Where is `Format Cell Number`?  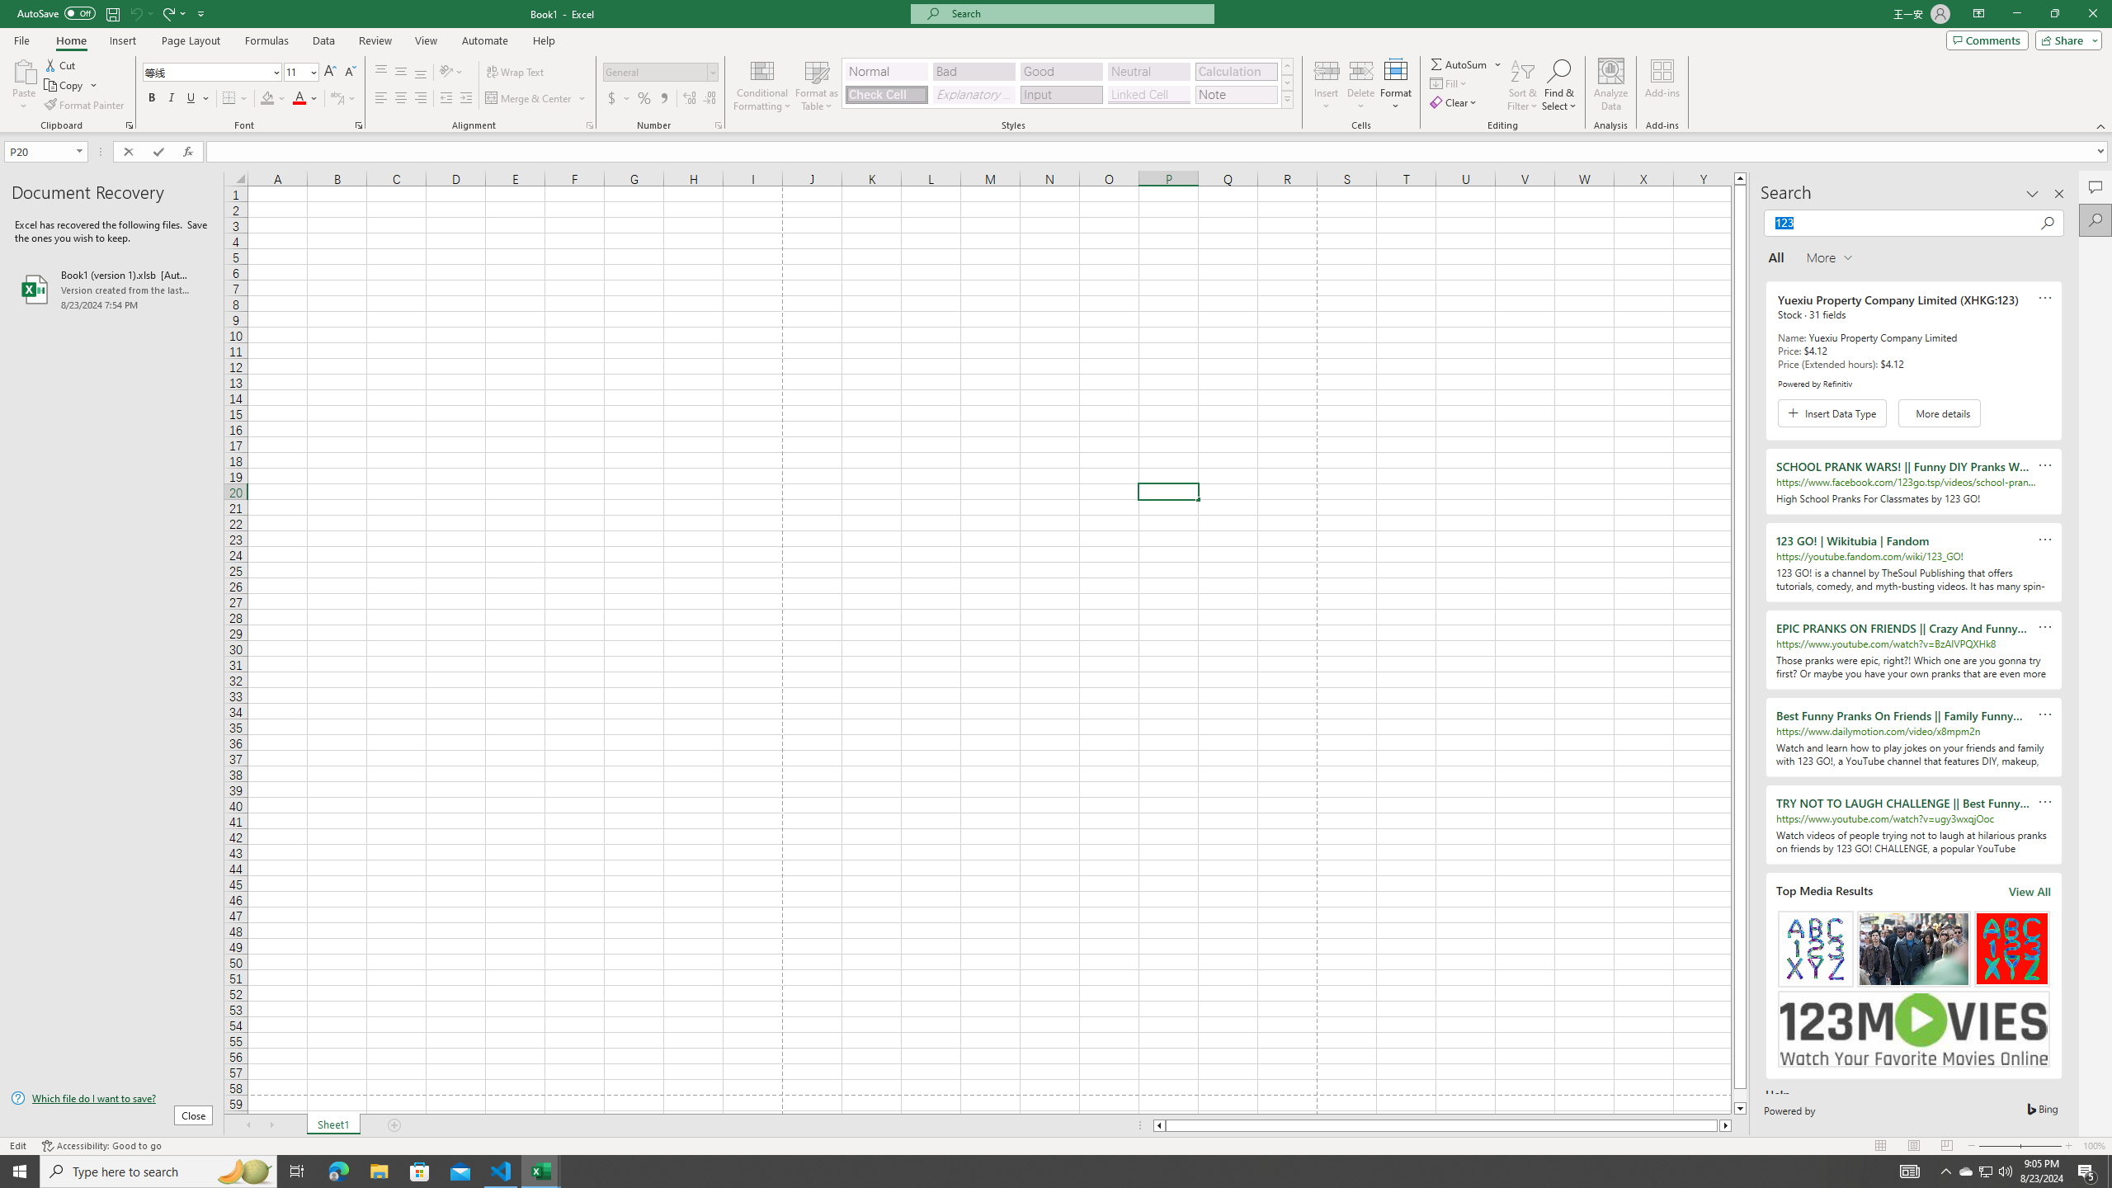
Format Cell Number is located at coordinates (718, 125).